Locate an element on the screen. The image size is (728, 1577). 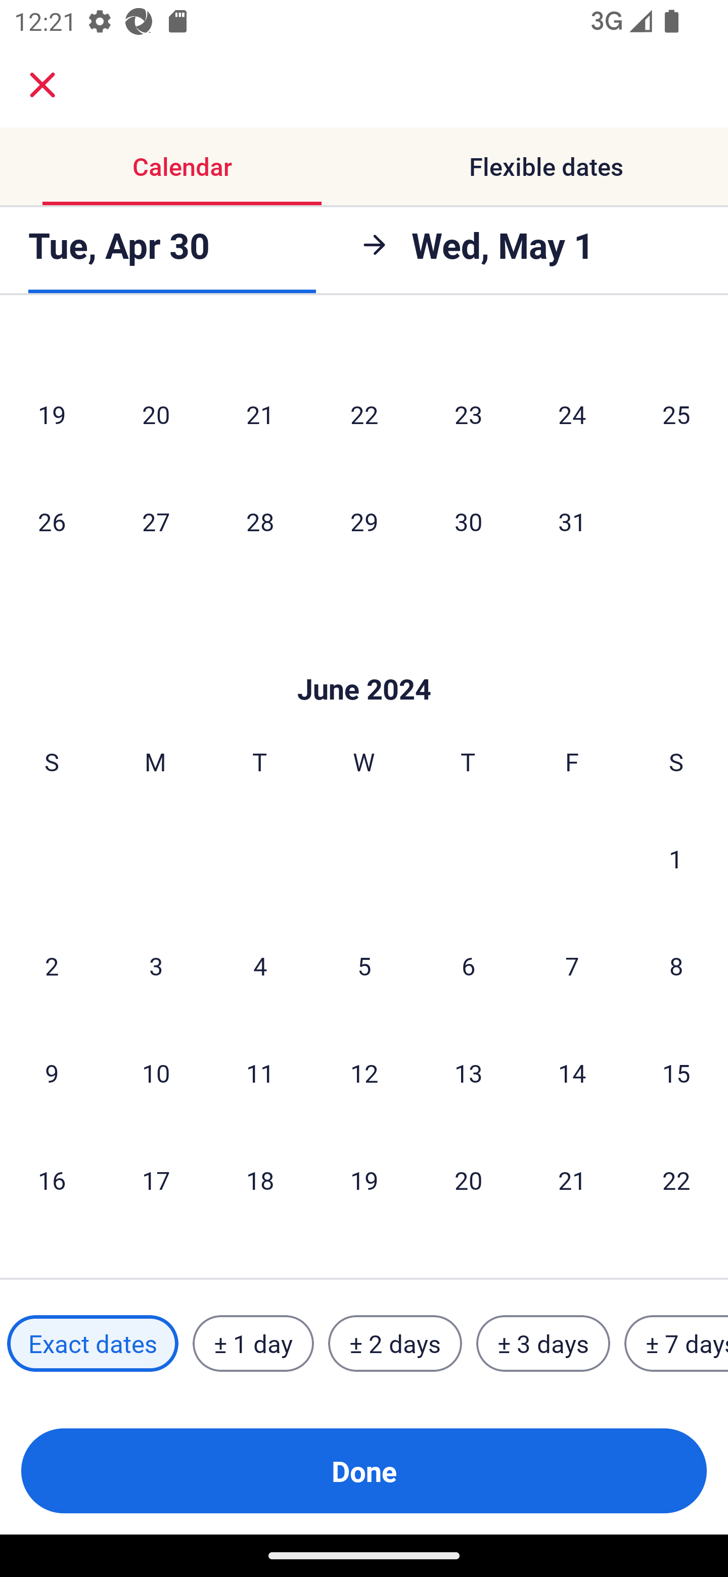
22 Wednesday, May 22, 2024 is located at coordinates (364, 414).